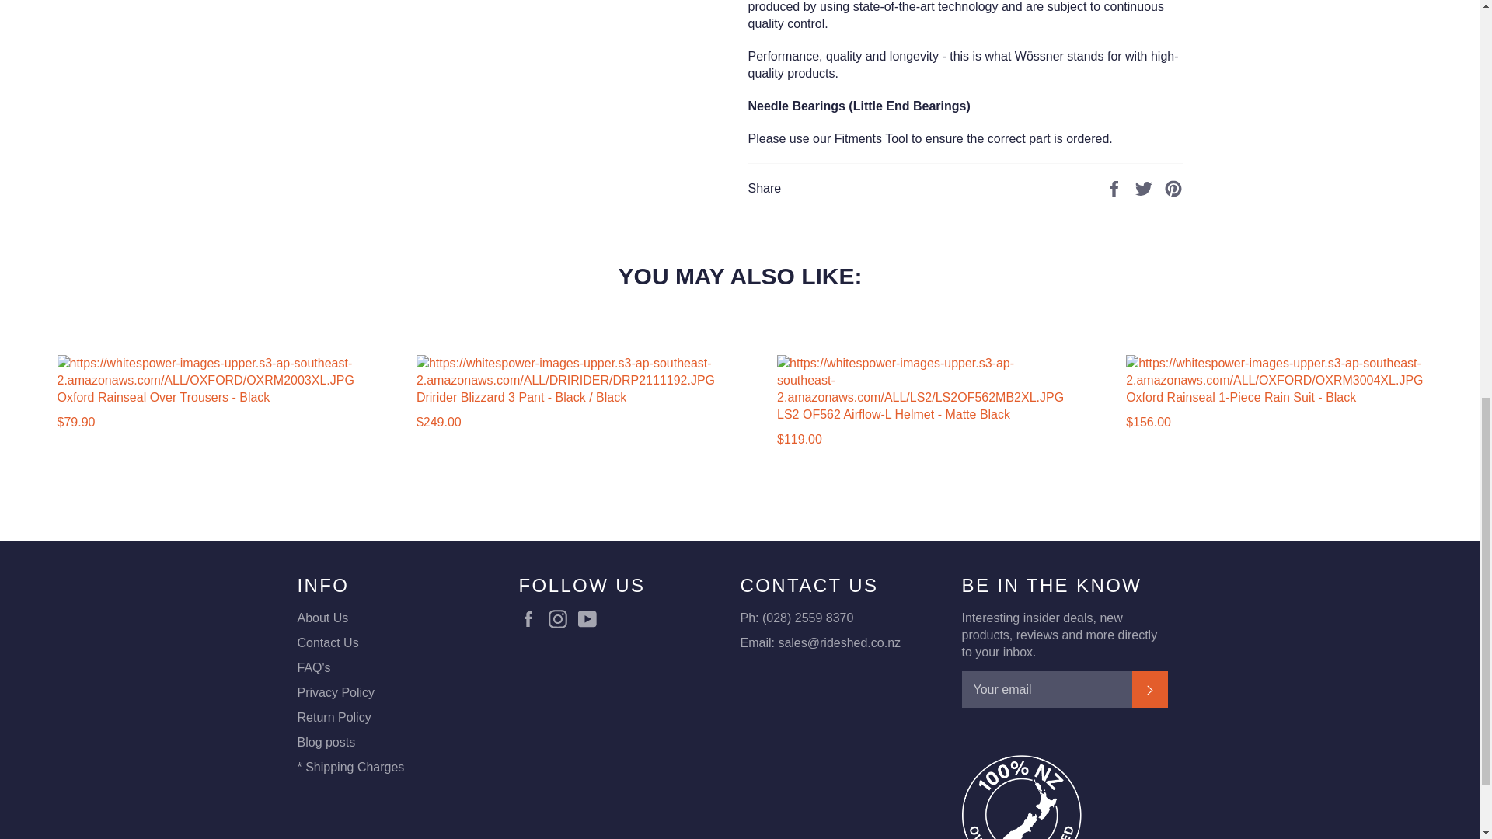 The width and height of the screenshot is (1492, 839). I want to click on Rideshed on Instagram, so click(561, 618).